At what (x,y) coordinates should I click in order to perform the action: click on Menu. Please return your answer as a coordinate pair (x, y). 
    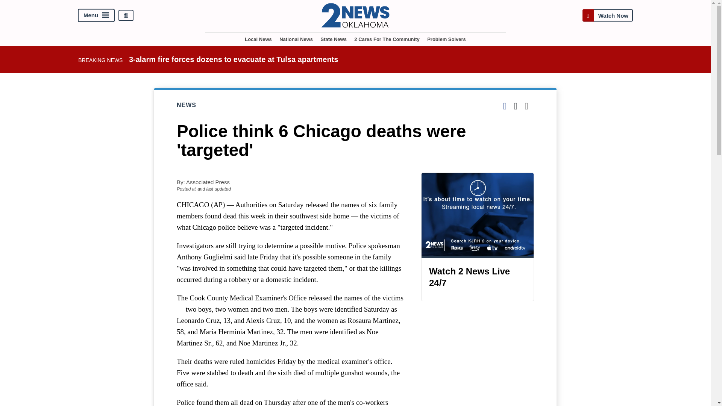
    Looking at the image, I should click on (96, 15).